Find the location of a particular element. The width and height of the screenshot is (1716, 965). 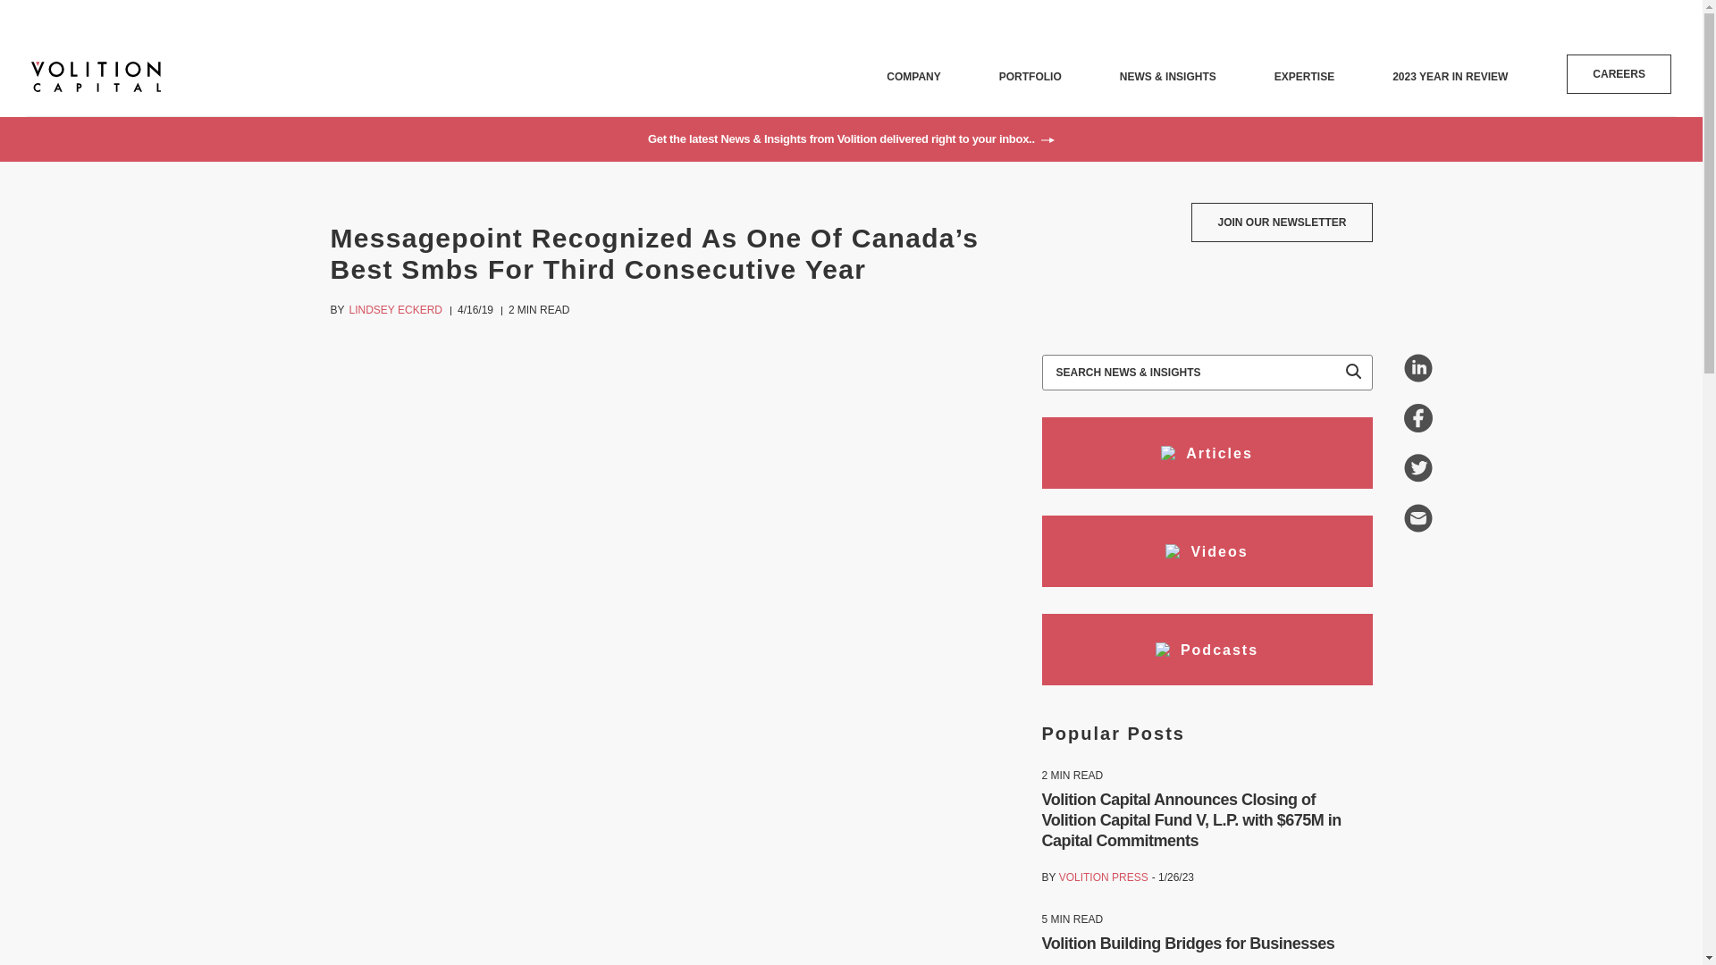

CAREERS is located at coordinates (1619, 73).